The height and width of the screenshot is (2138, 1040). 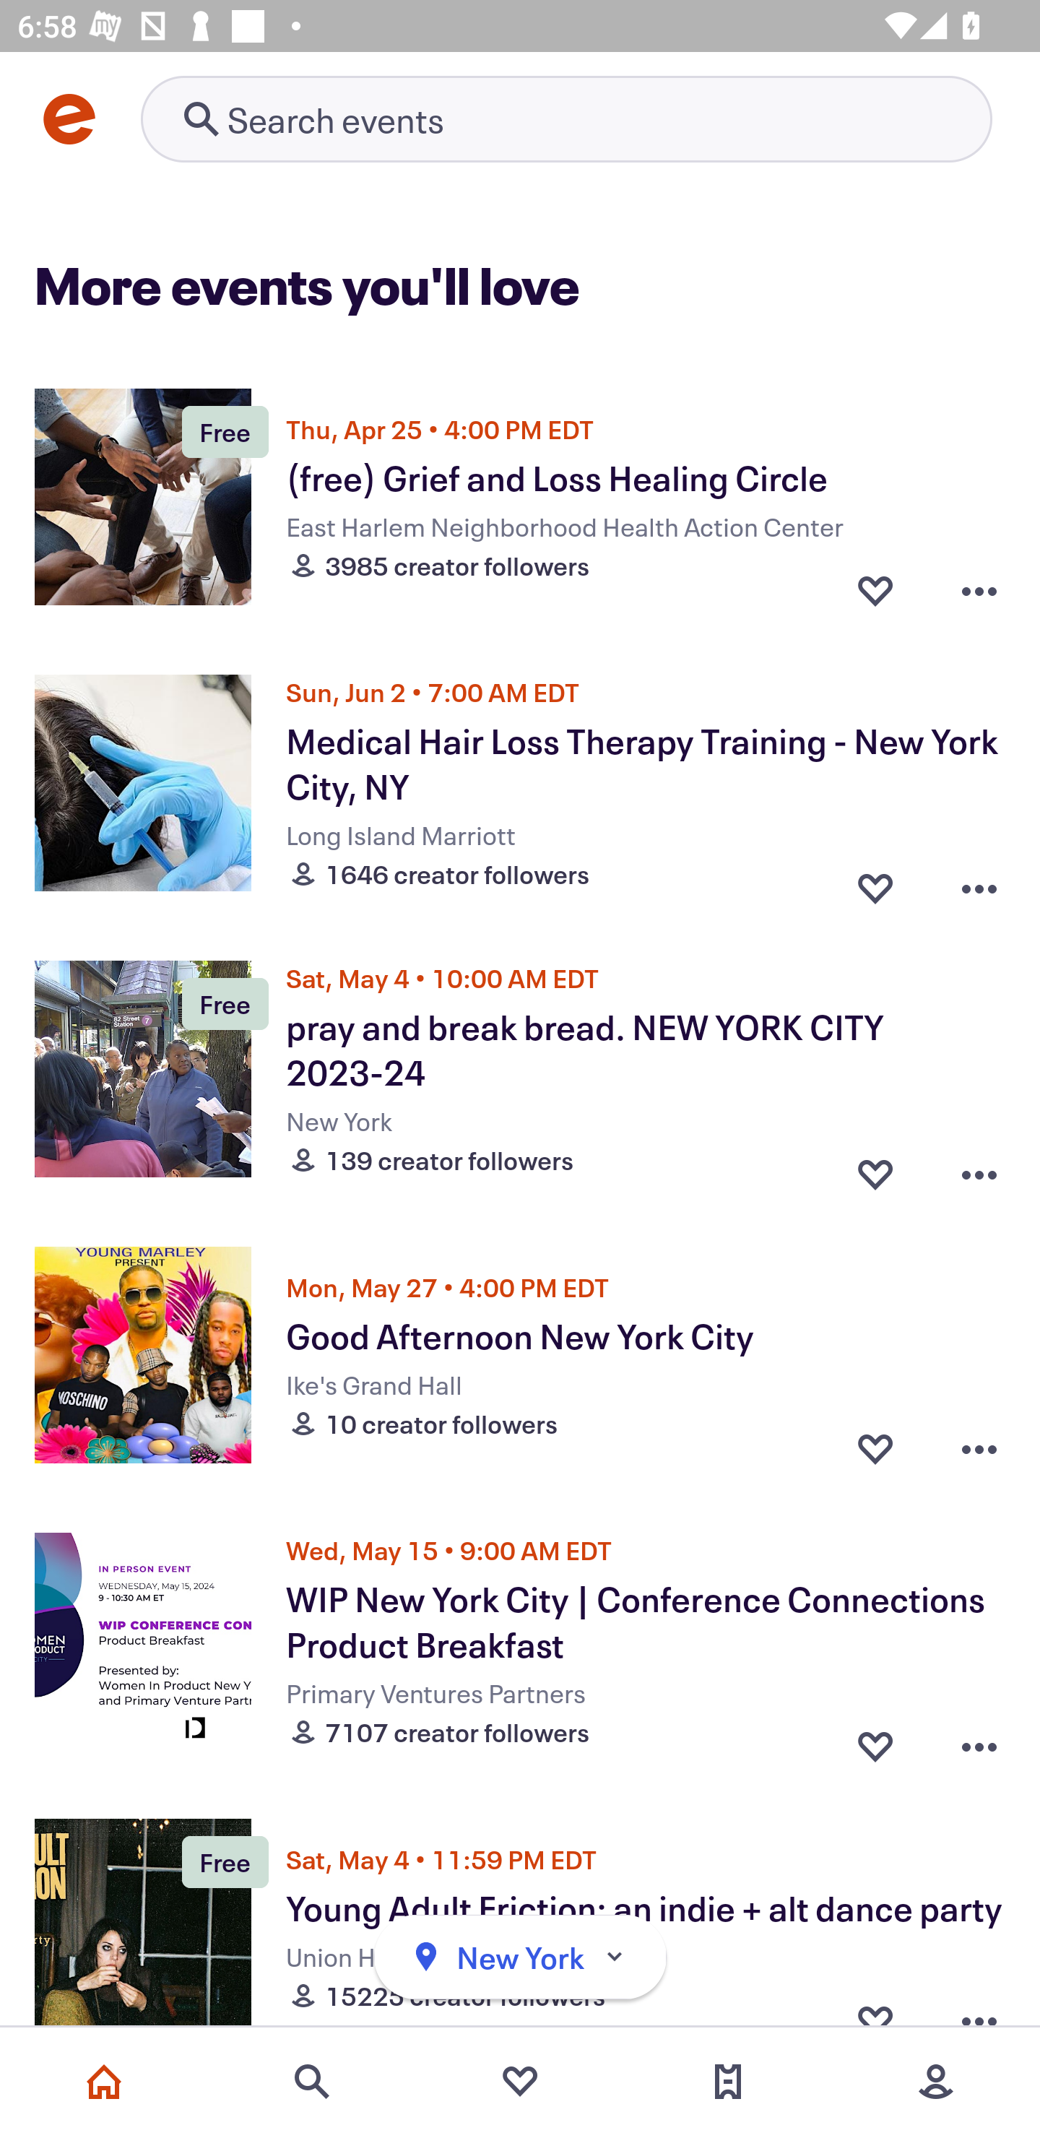 What do you see at coordinates (566, 118) in the screenshot?
I see `Retry's image Search events` at bounding box center [566, 118].